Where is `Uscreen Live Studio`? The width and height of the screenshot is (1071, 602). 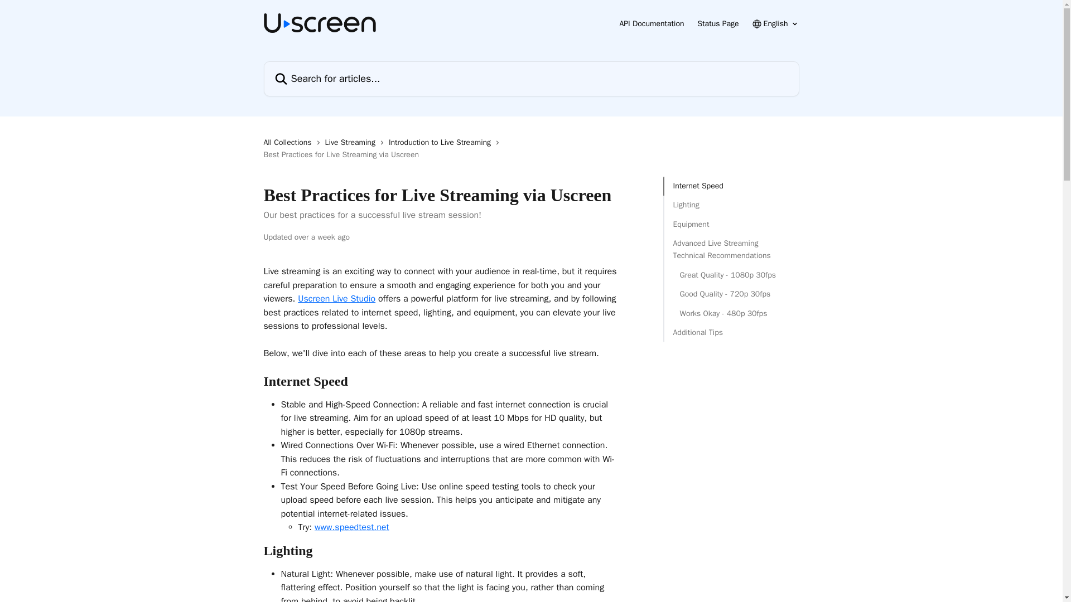 Uscreen Live Studio is located at coordinates (336, 299).